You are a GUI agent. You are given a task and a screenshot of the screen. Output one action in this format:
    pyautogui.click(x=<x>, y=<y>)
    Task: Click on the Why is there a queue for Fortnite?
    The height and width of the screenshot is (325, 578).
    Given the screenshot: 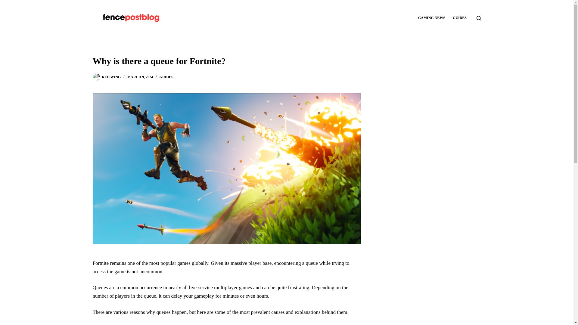 What is the action you would take?
    pyautogui.click(x=226, y=61)
    